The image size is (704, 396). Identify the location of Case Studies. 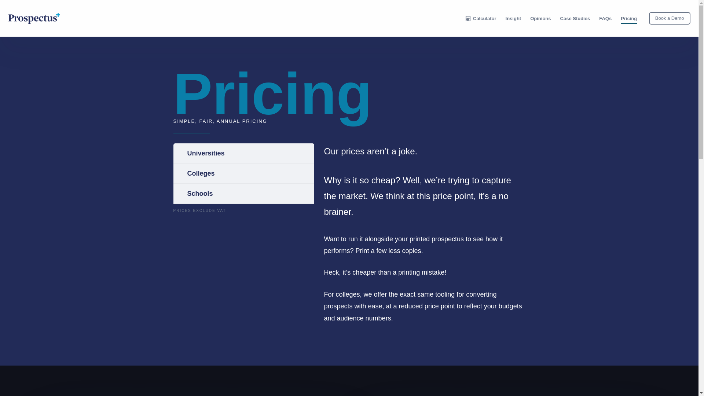
(575, 18).